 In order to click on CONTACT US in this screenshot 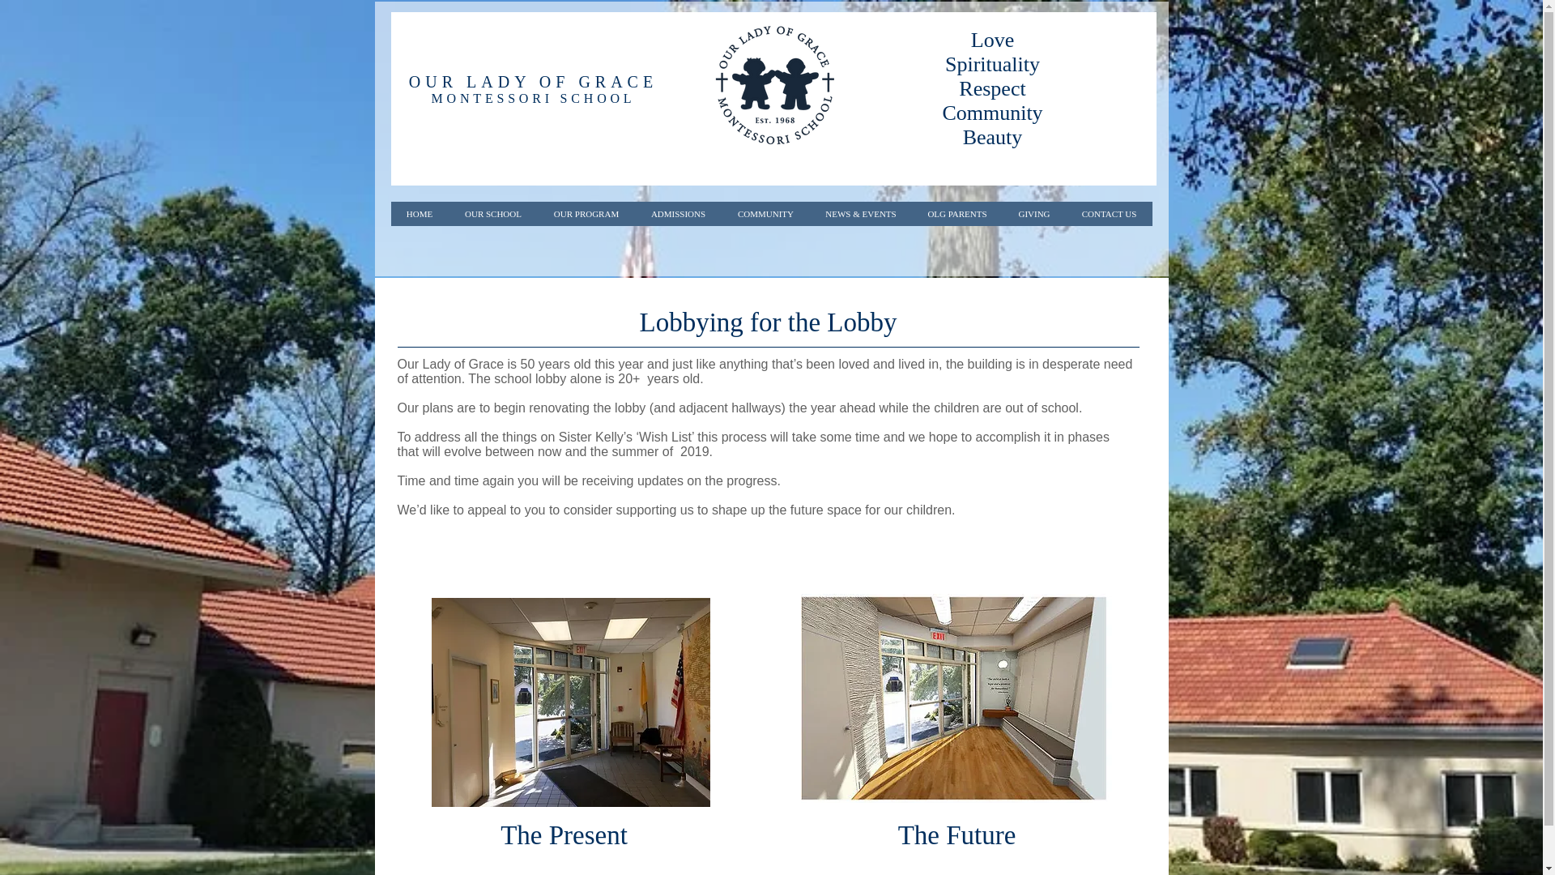, I will do `click(1108, 214)`.